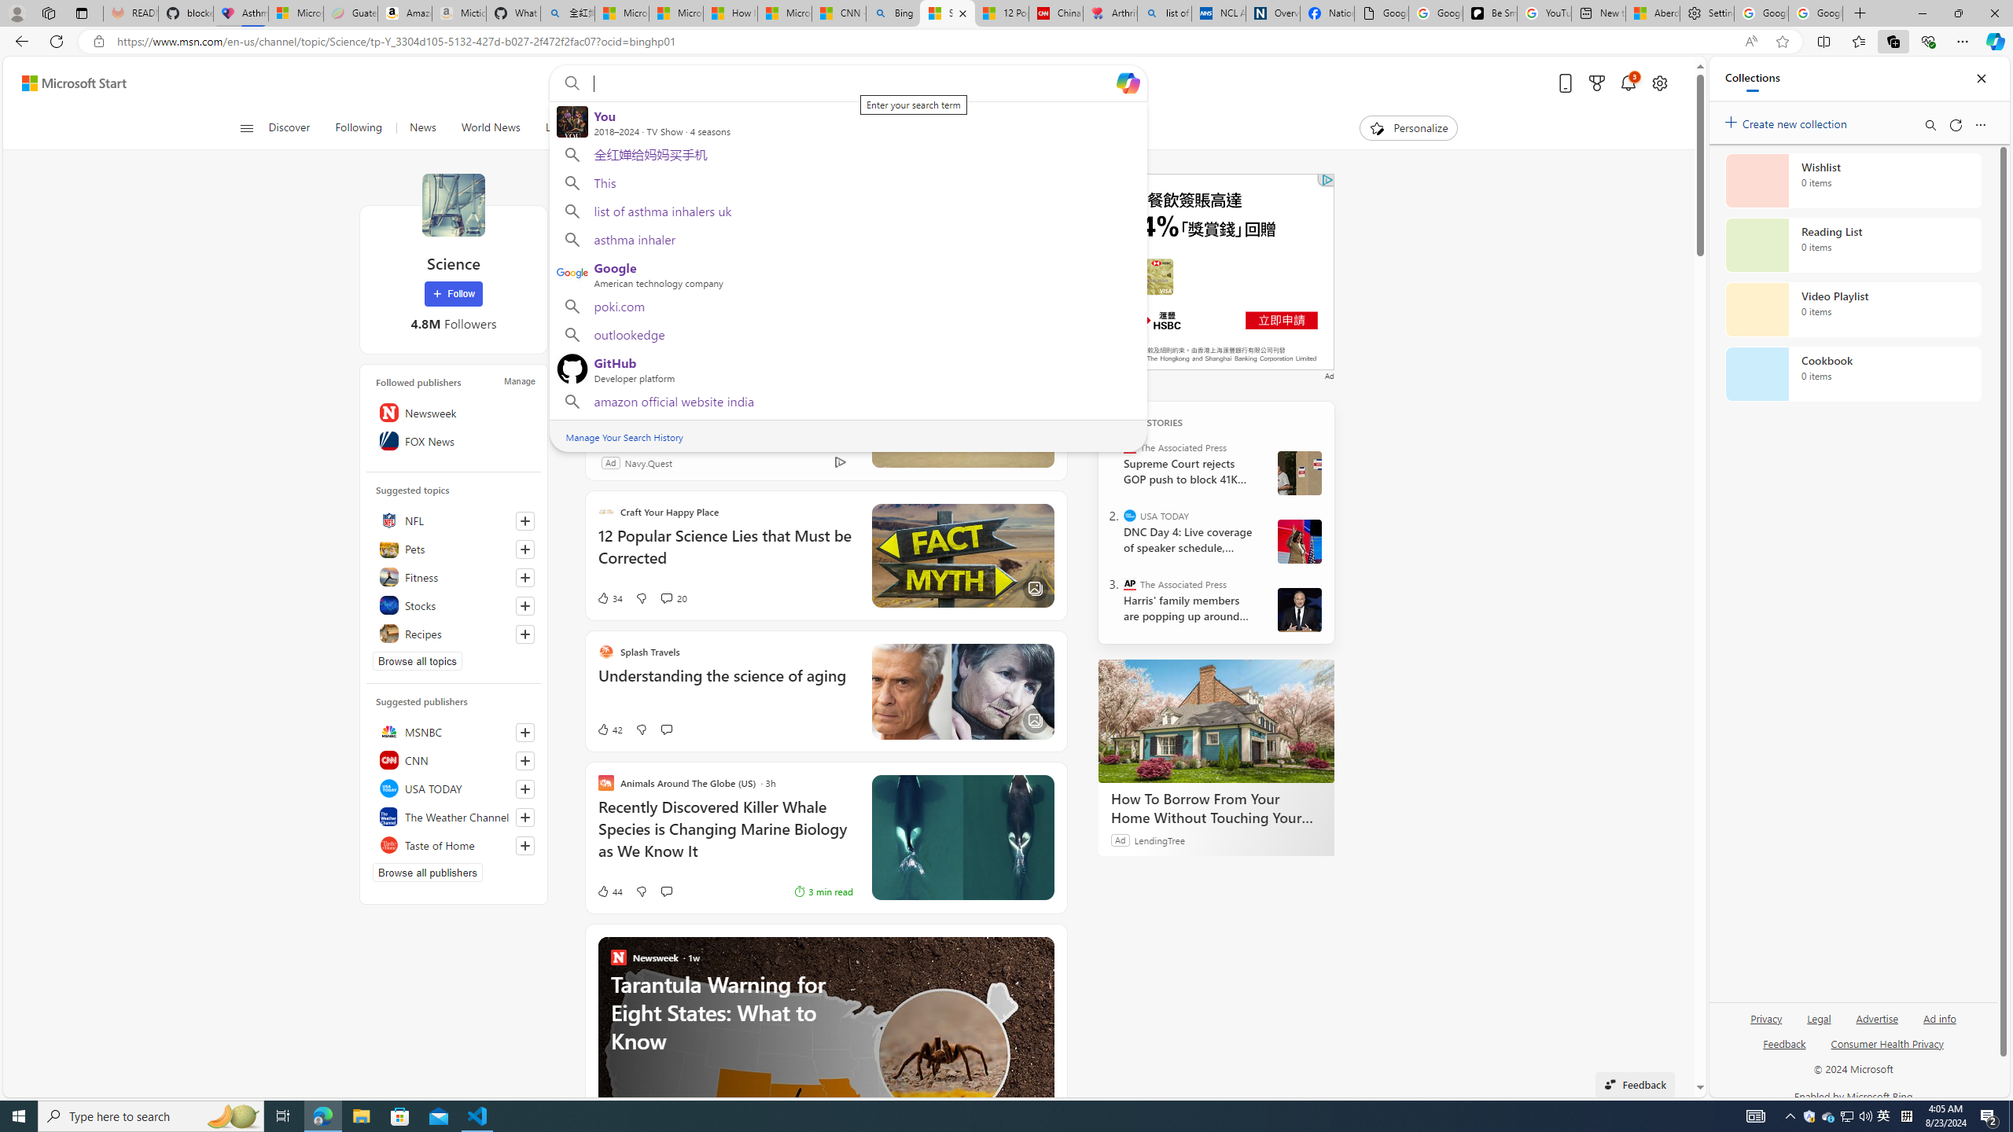 This screenshot has width=2013, height=1132. What do you see at coordinates (893, 13) in the screenshot?
I see `Bing` at bounding box center [893, 13].